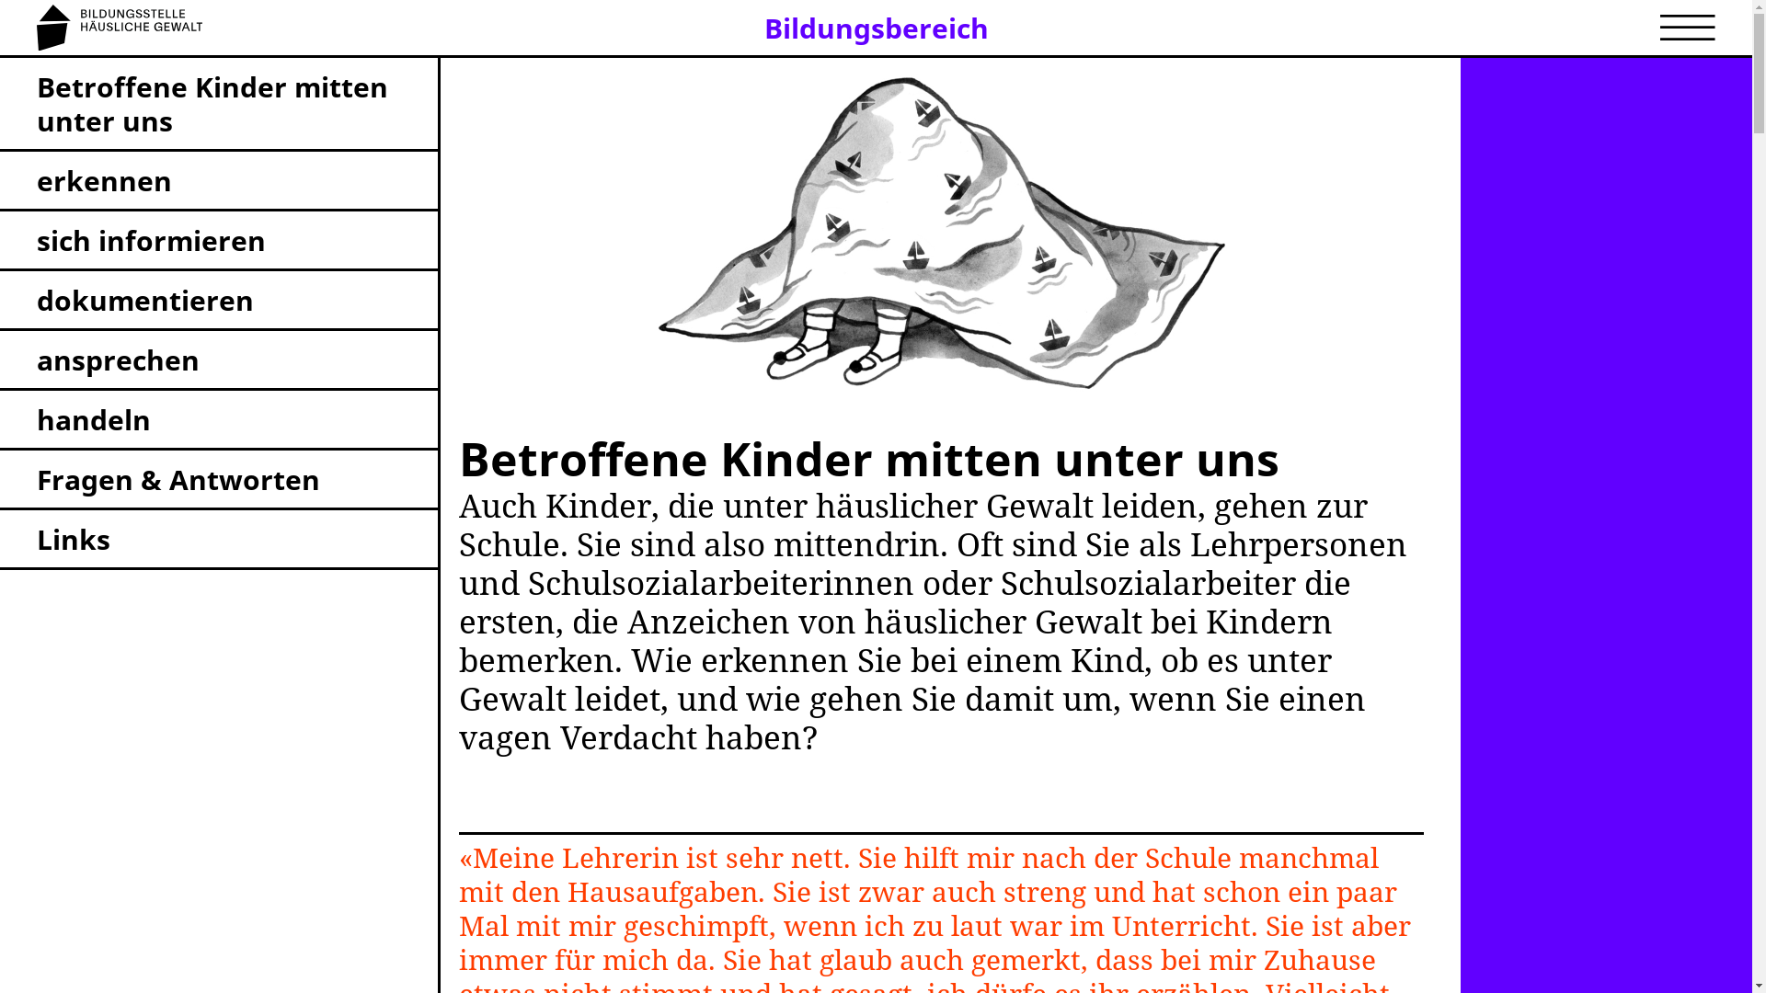 The height and width of the screenshot is (993, 1766). What do you see at coordinates (941, 234) in the screenshot?
I see `bildungsbereich` at bounding box center [941, 234].